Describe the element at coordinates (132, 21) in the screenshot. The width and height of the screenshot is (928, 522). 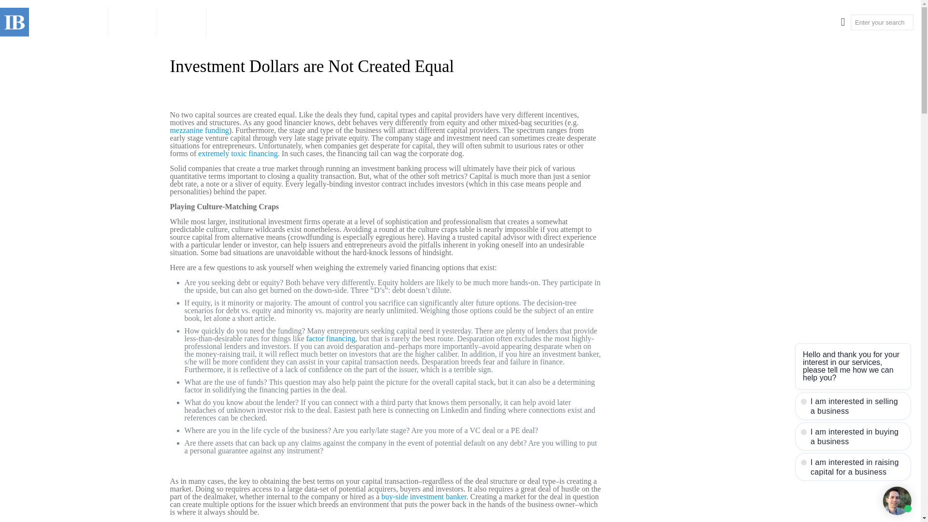
I see `DEALS` at that location.